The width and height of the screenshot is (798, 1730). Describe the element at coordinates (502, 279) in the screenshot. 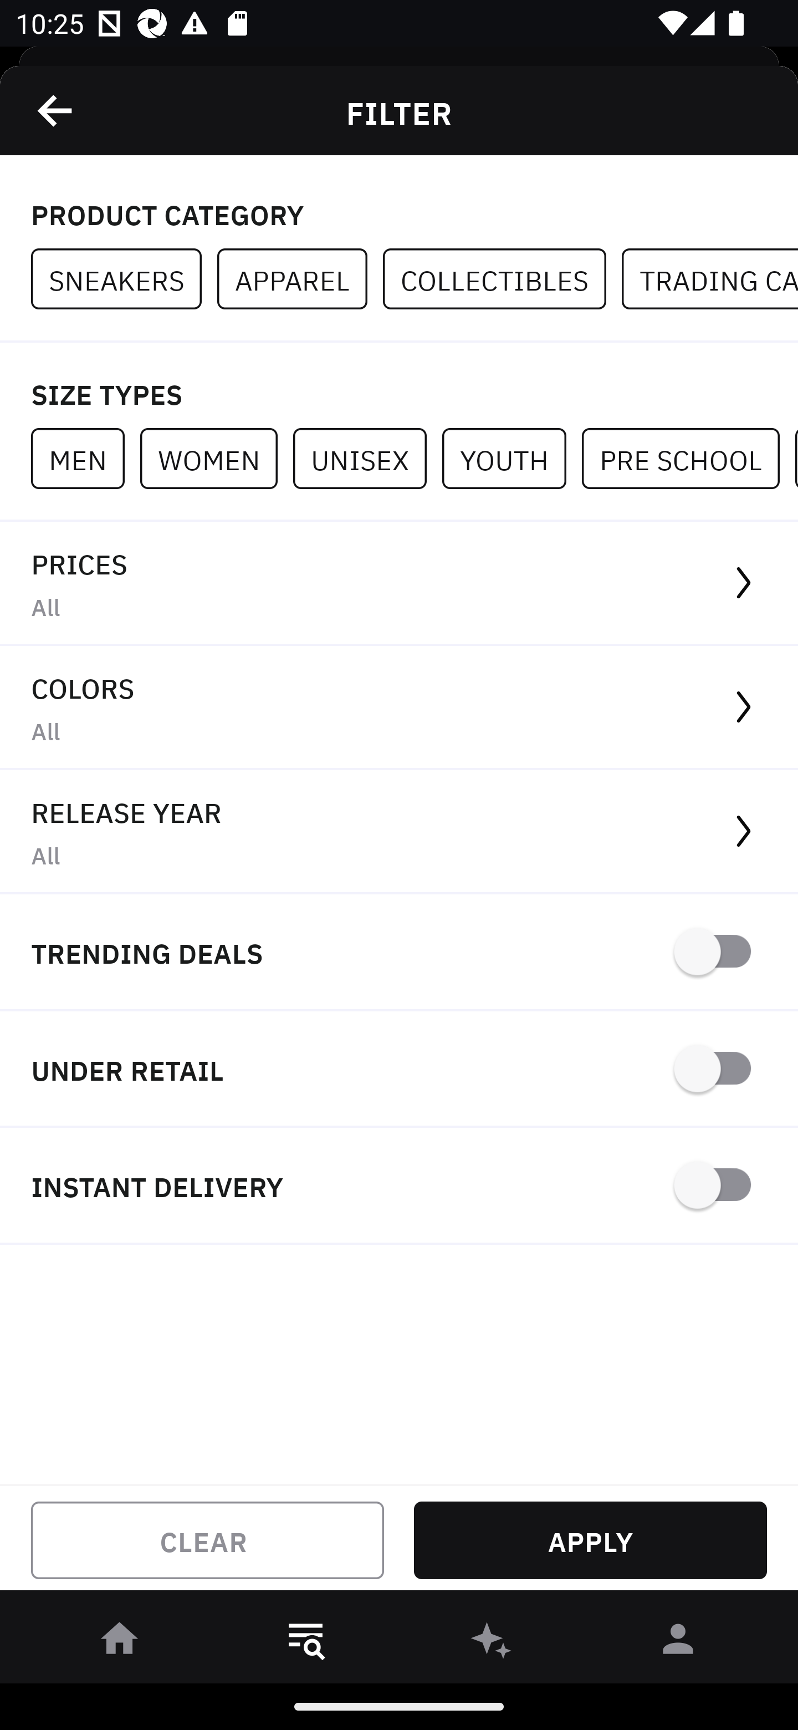

I see `COLLECTIBLES` at that location.